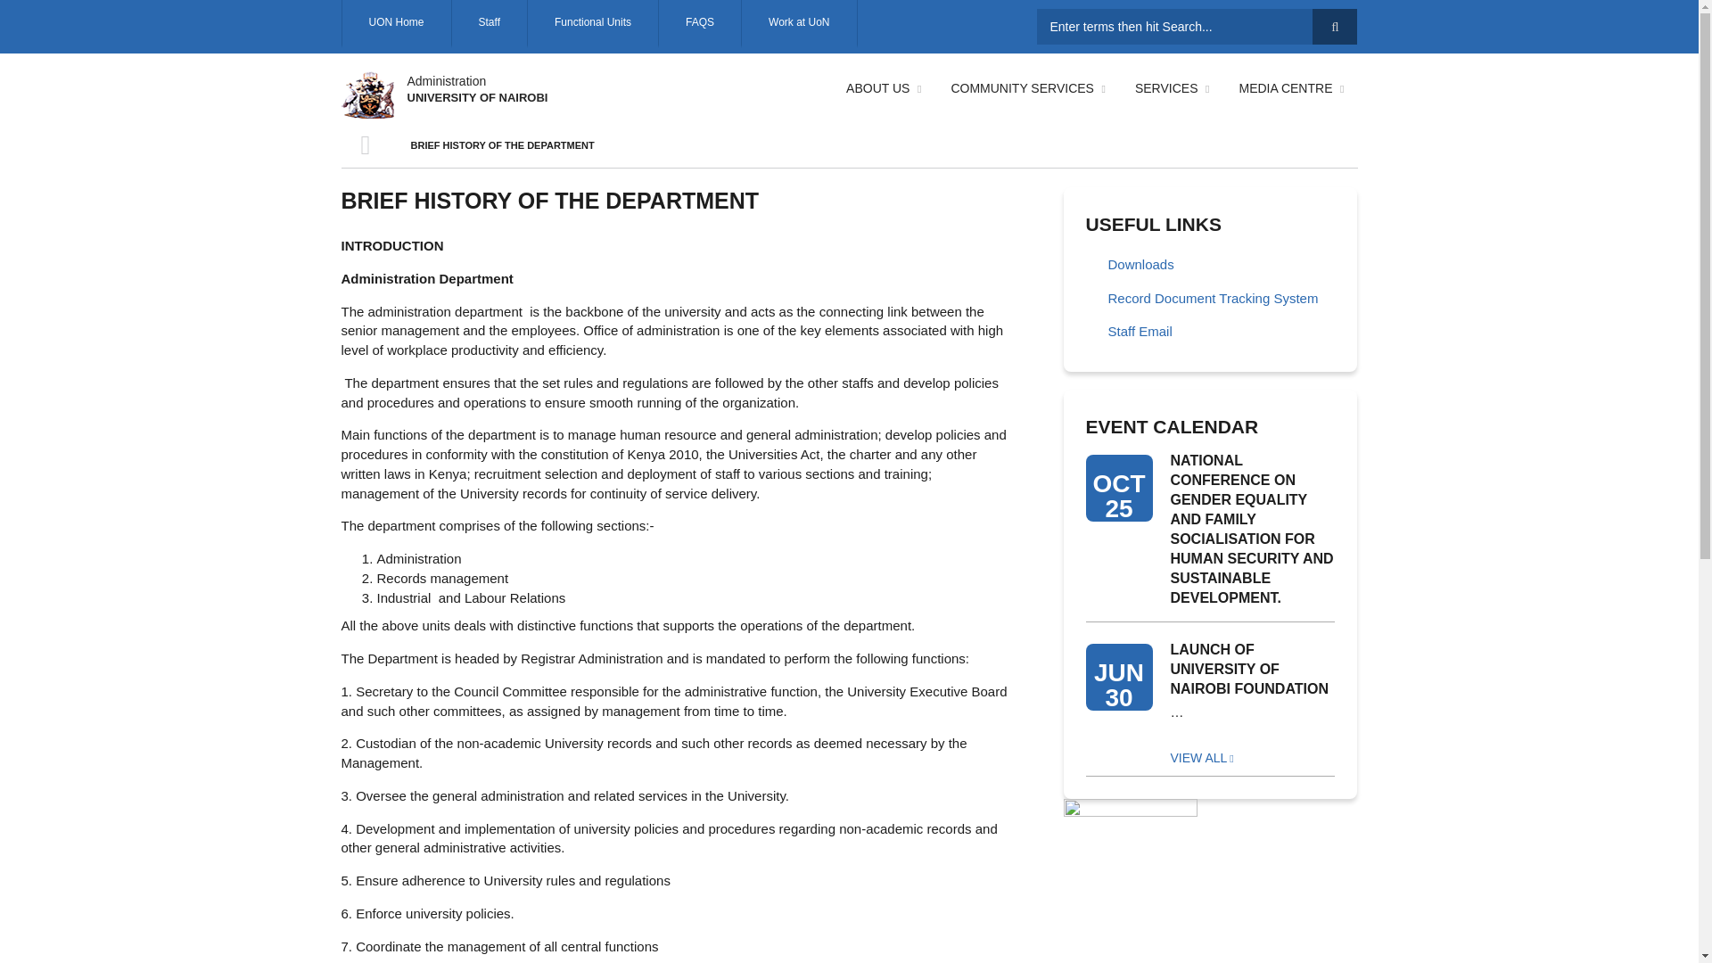 Image resolution: width=1712 pixels, height=963 pixels. I want to click on Enter the terms you wish to search for., so click(1197, 26).